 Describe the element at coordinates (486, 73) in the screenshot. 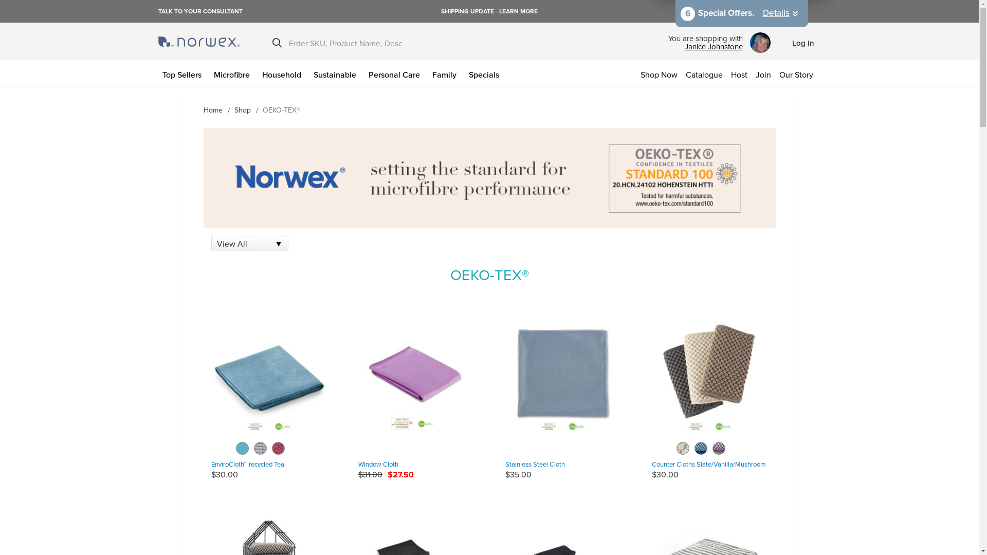

I see `Specials` at that location.